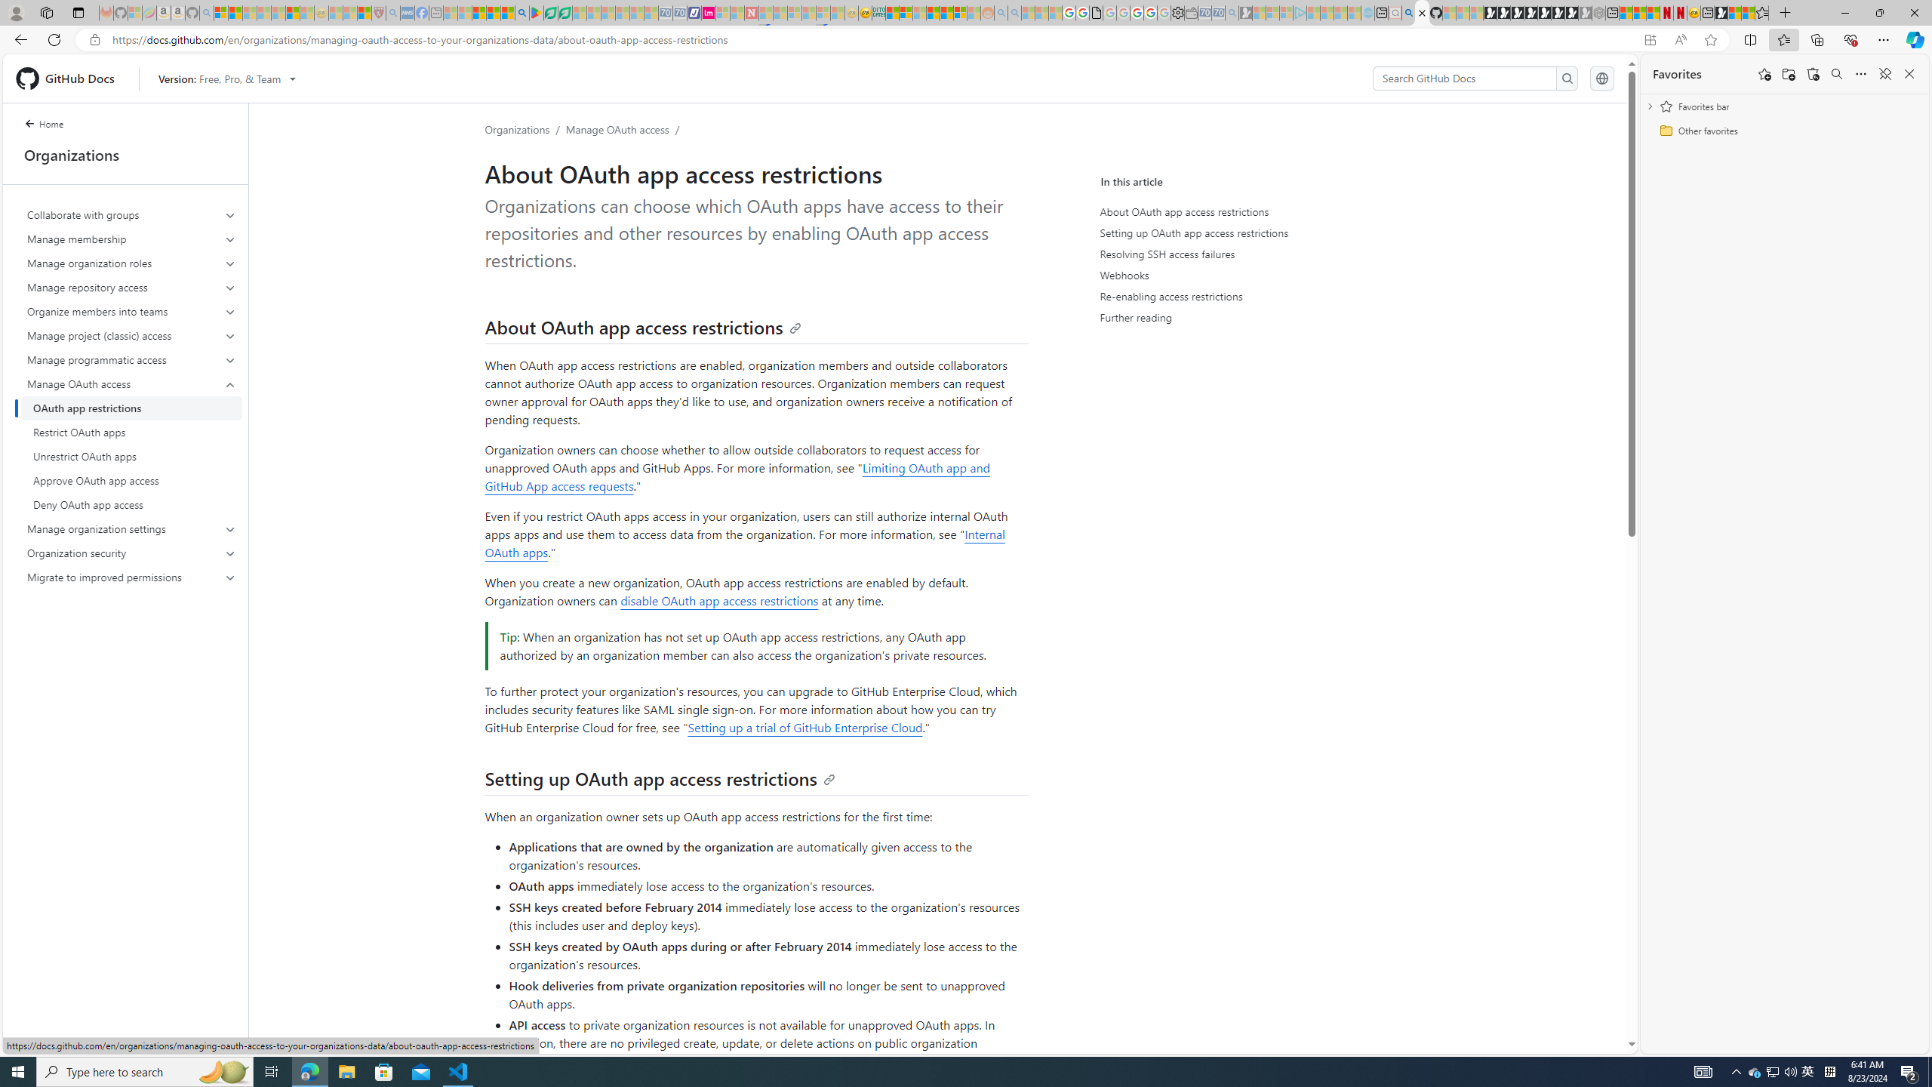 The image size is (1932, 1087). What do you see at coordinates (1813, 74) in the screenshot?
I see `Restore deleted favorites` at bounding box center [1813, 74].